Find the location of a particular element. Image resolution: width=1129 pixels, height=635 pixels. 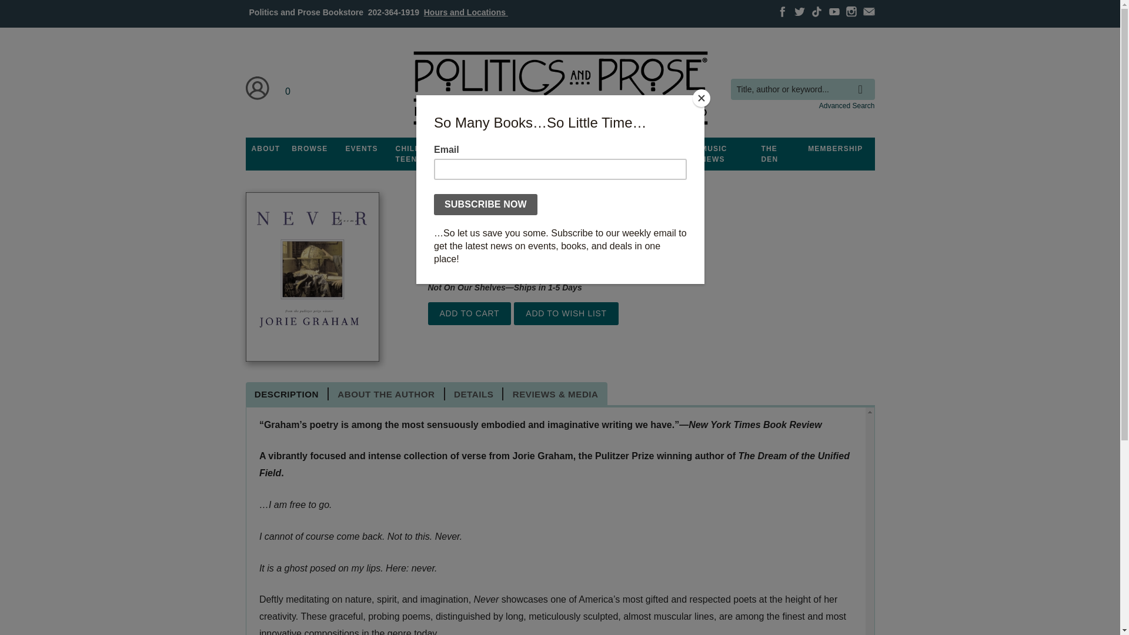

See information about our programs is located at coordinates (491, 149).